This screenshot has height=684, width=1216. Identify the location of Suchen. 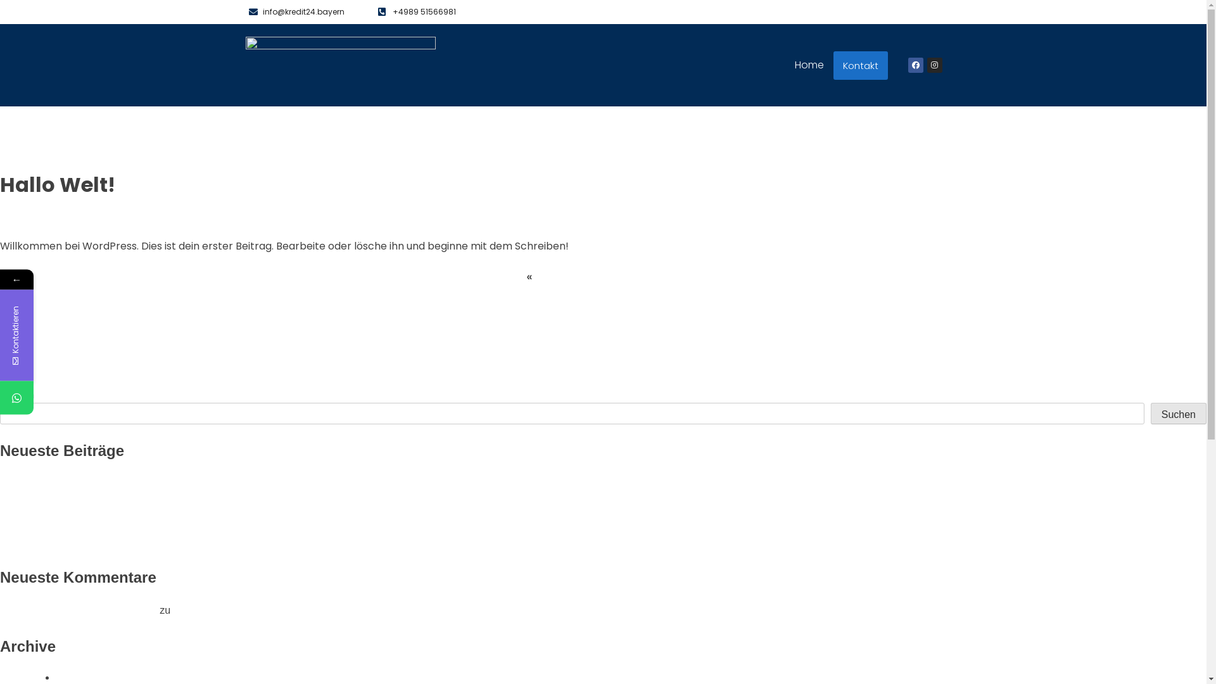
(1179, 414).